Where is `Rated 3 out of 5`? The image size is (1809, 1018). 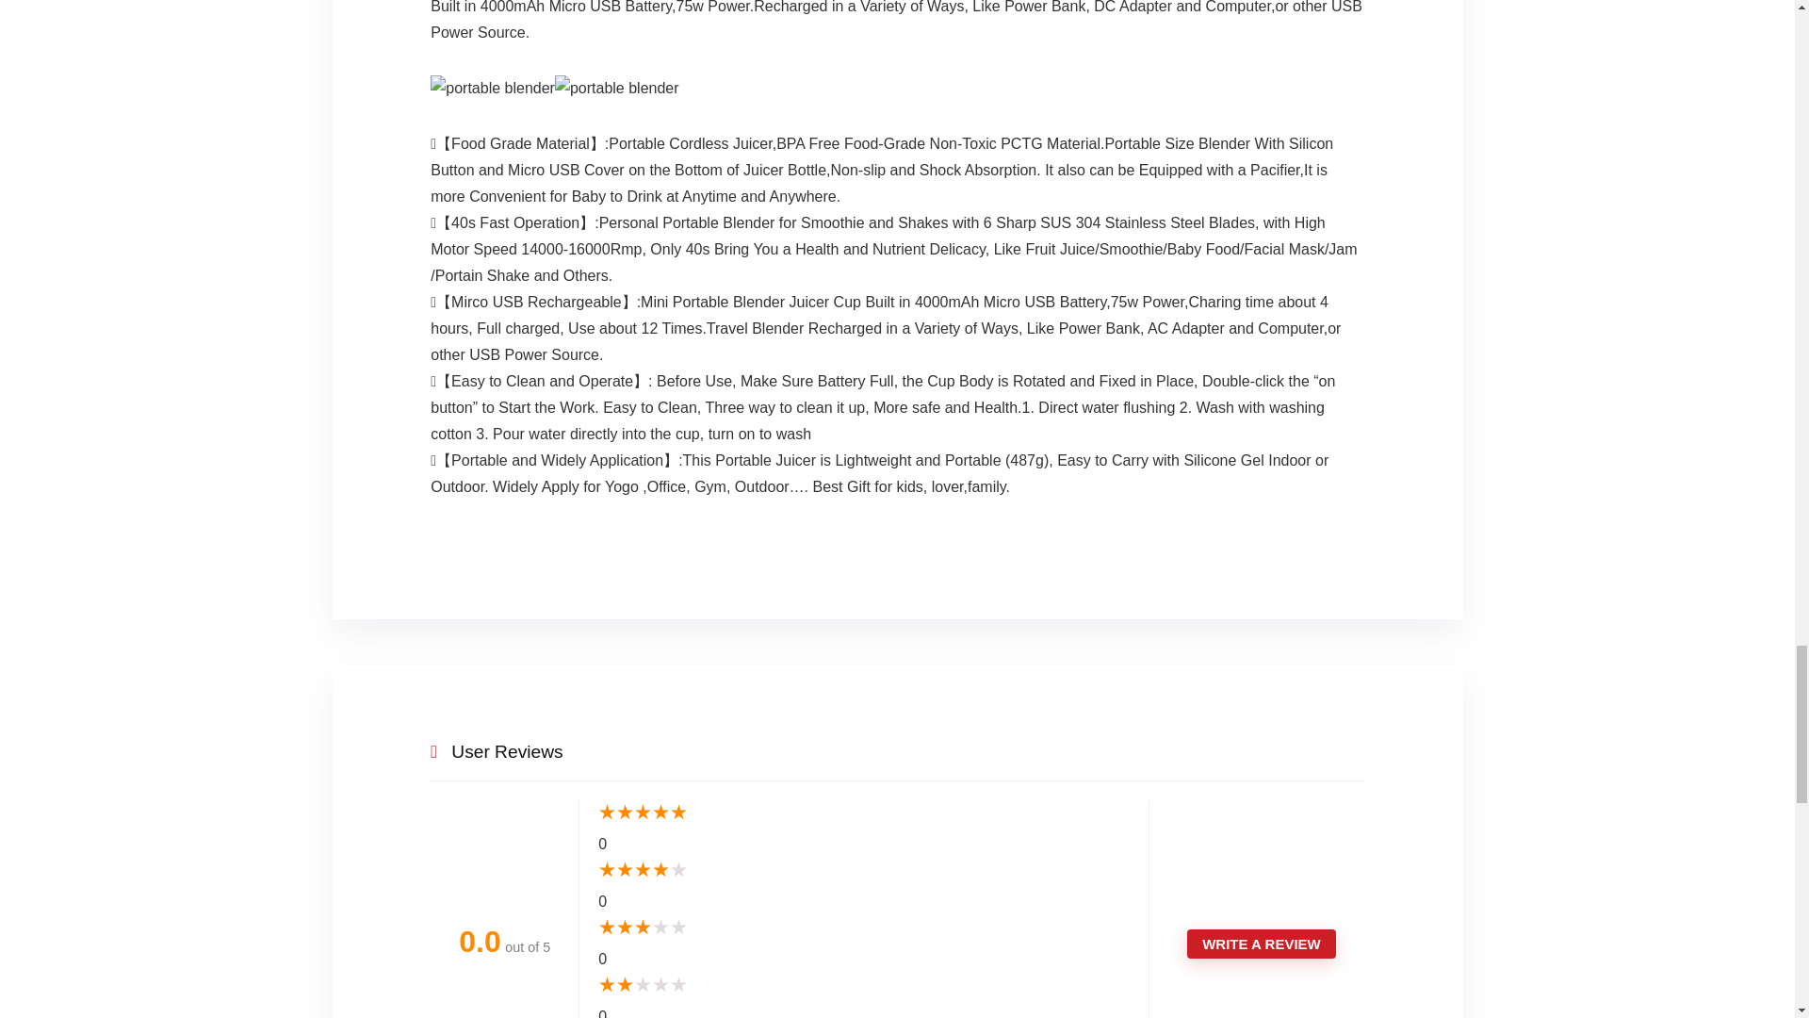
Rated 3 out of 5 is located at coordinates (863, 928).